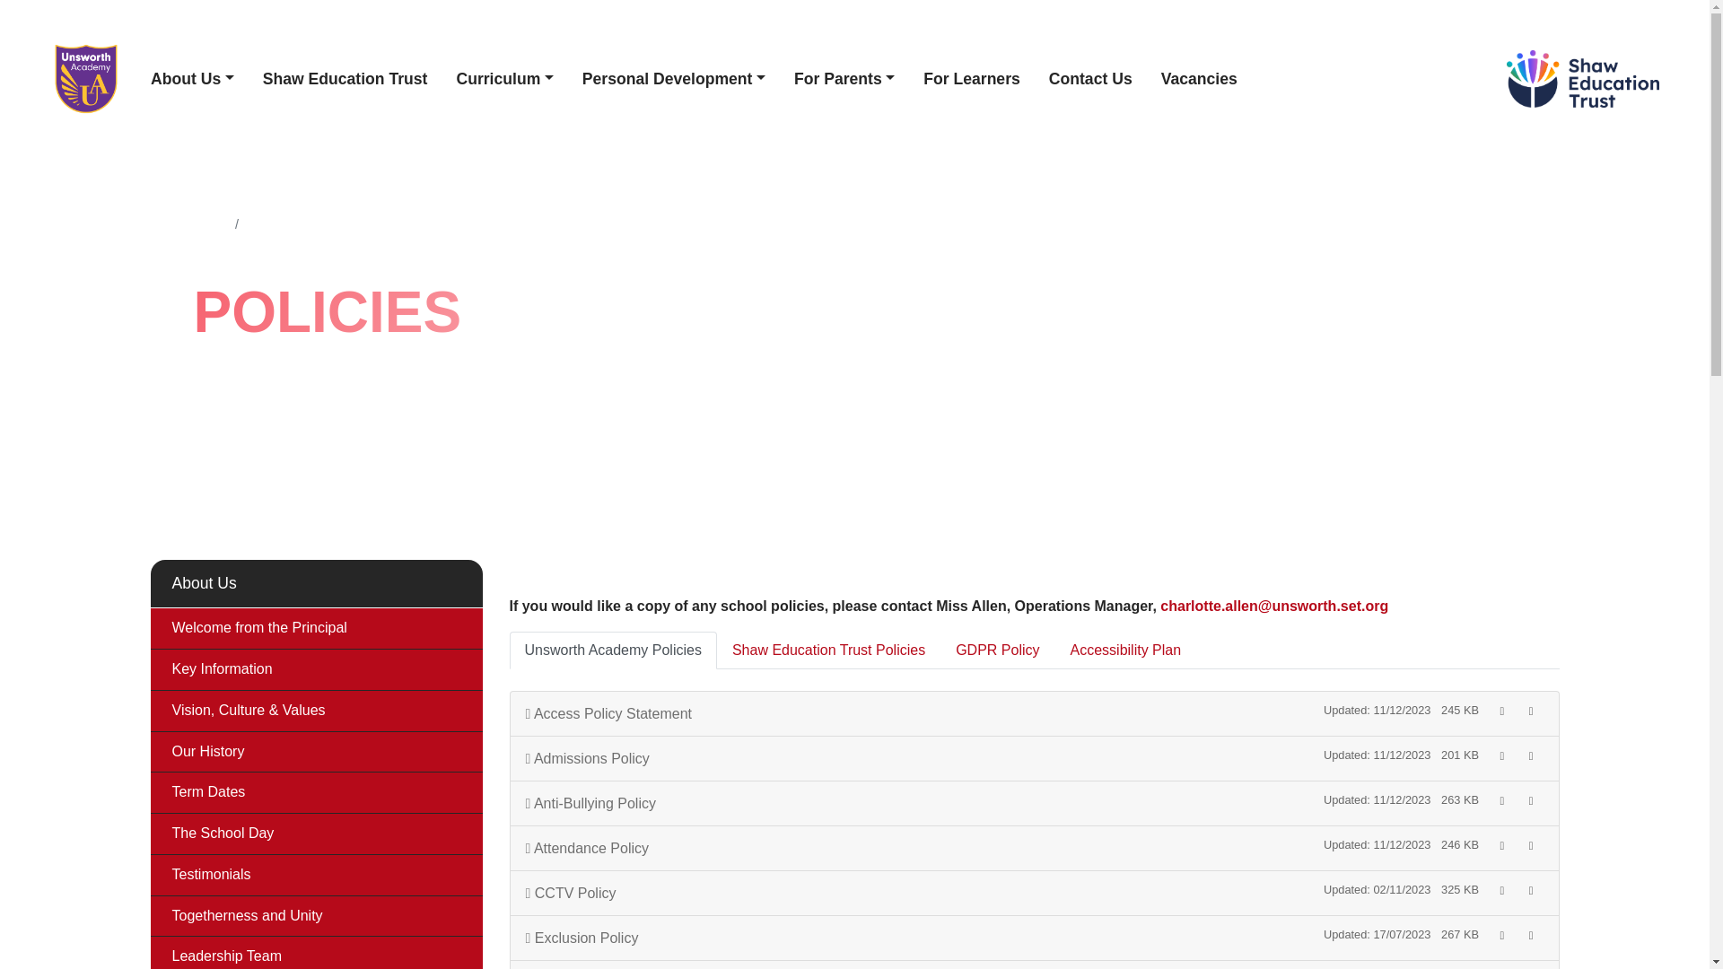  I want to click on Personal Development, so click(674, 79).